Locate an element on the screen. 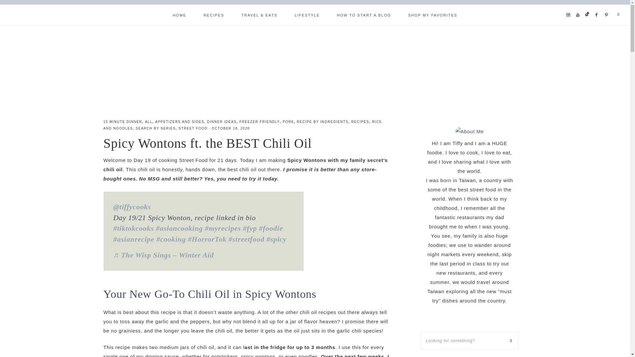 The image size is (635, 357). LIFESTYLE is located at coordinates (307, 15).